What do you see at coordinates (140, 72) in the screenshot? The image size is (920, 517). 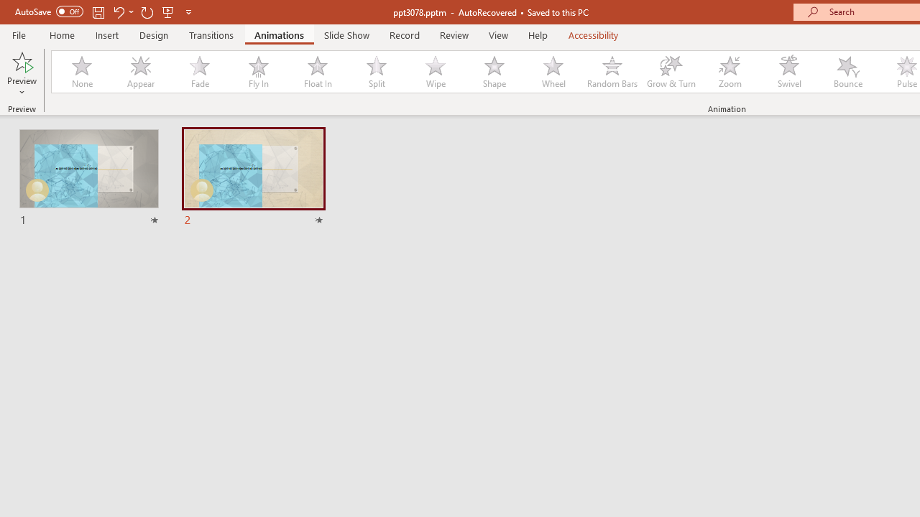 I see `Appear` at bounding box center [140, 72].